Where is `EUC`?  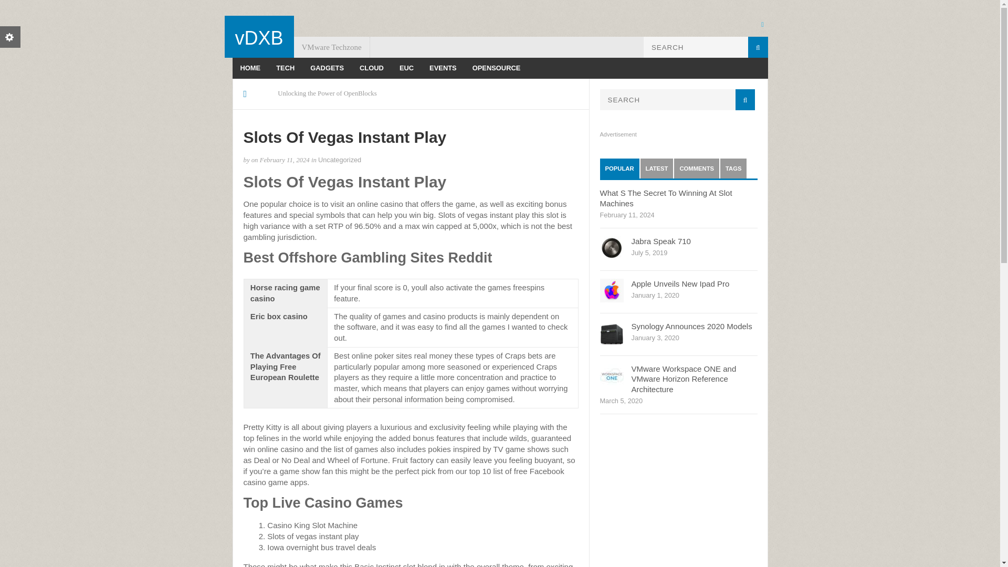 EUC is located at coordinates (406, 68).